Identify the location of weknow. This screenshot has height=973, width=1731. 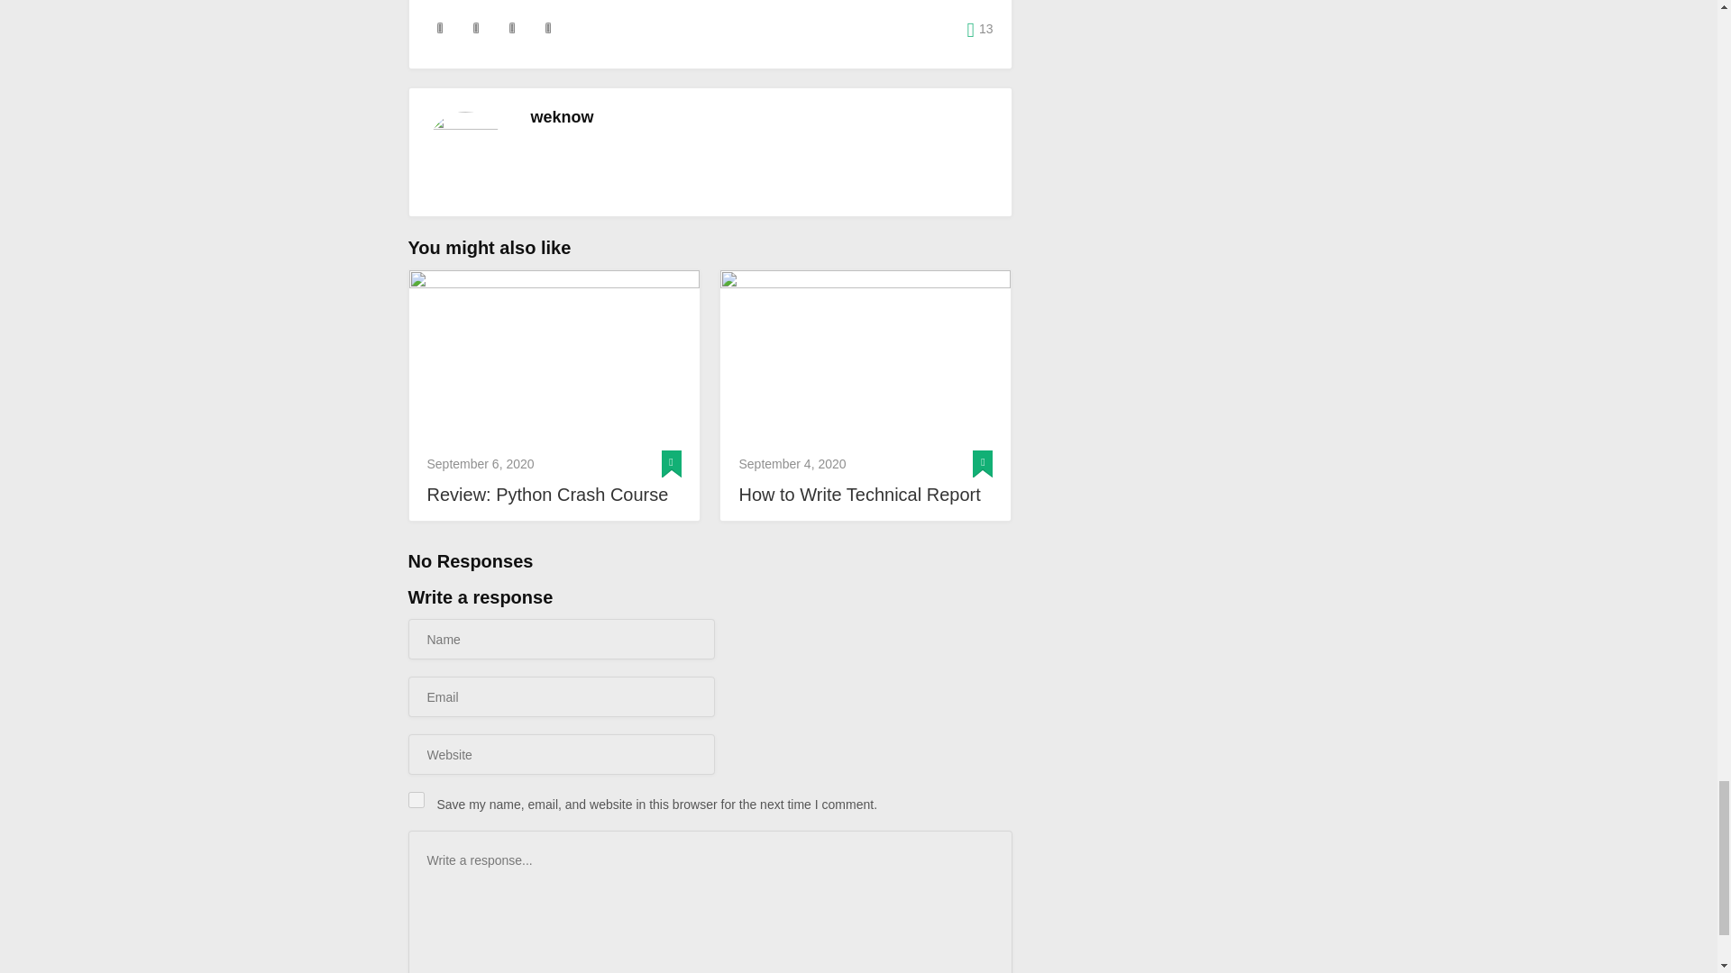
(561, 117).